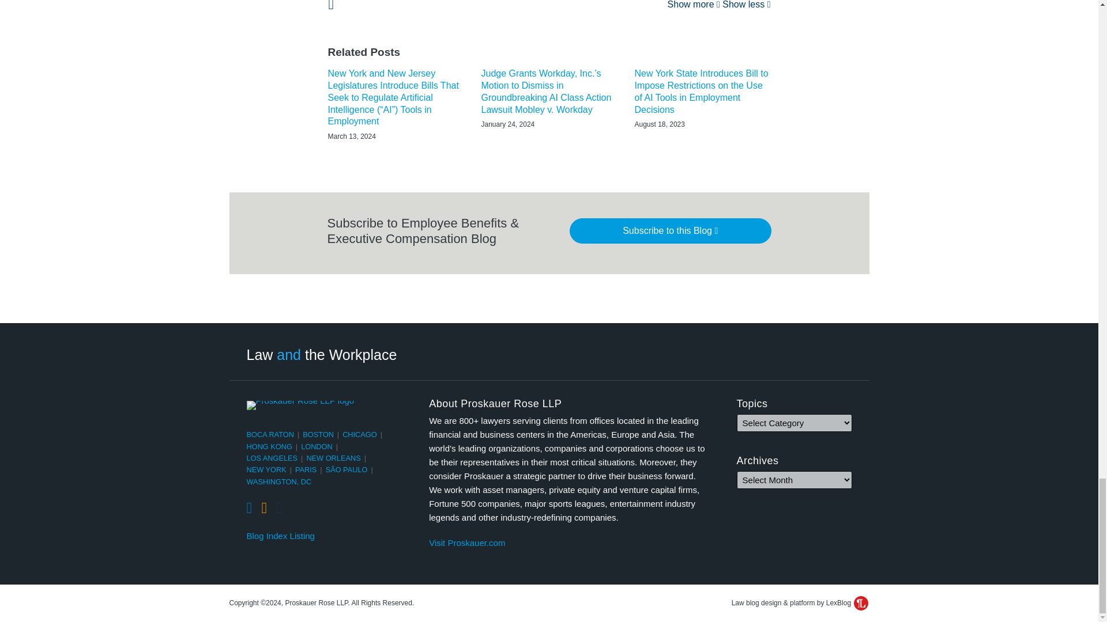  Describe the element at coordinates (322, 354) in the screenshot. I see `Law and the Workplace` at that location.